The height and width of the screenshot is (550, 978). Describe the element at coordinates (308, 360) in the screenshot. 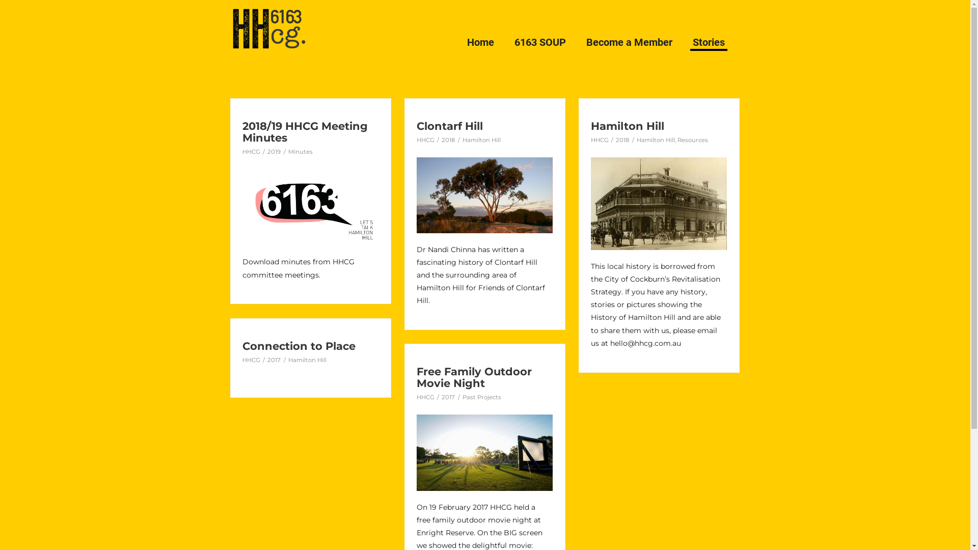

I see `Hamilton Hill` at that location.